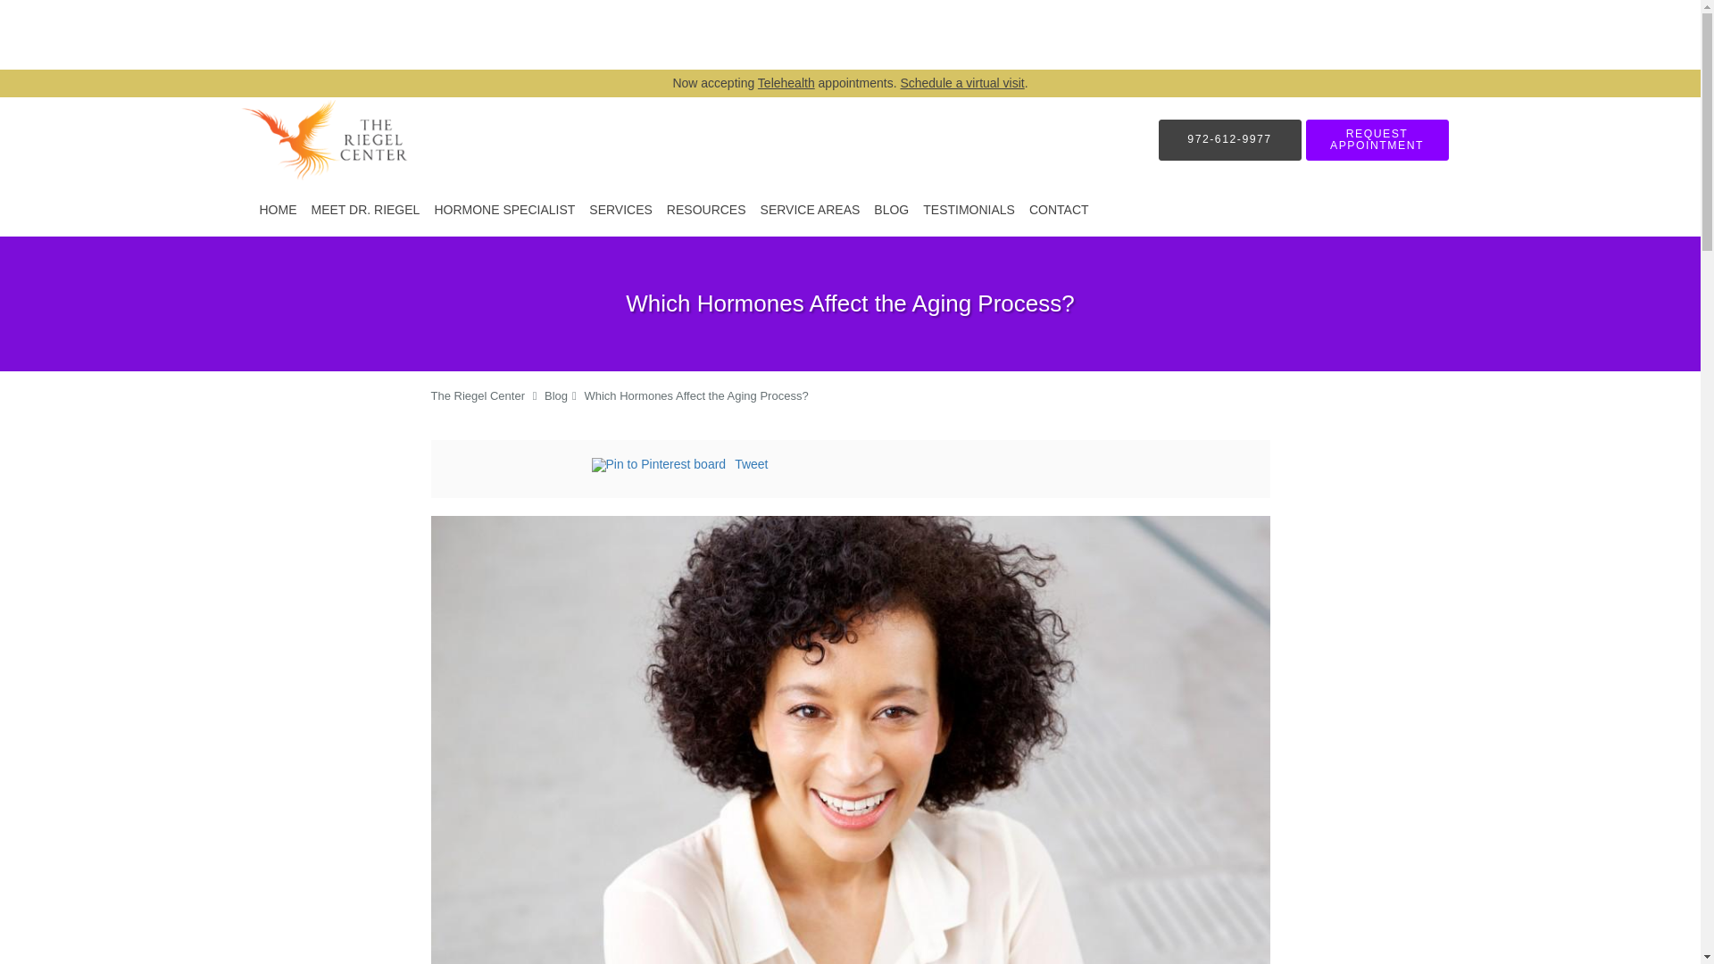 This screenshot has height=964, width=1714. What do you see at coordinates (520, 467) in the screenshot?
I see `Facebook social button` at bounding box center [520, 467].